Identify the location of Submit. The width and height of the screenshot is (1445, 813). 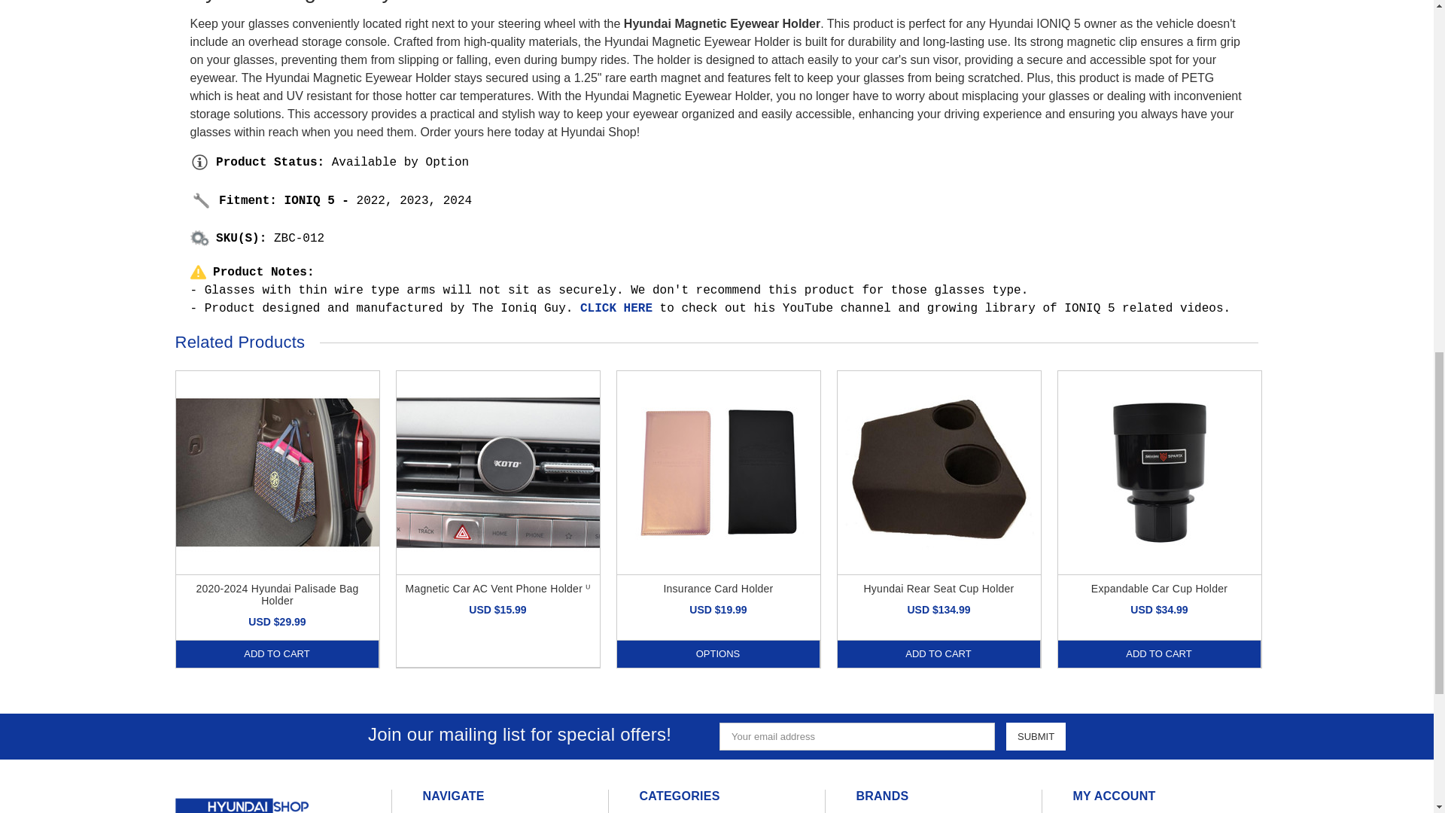
(1036, 736).